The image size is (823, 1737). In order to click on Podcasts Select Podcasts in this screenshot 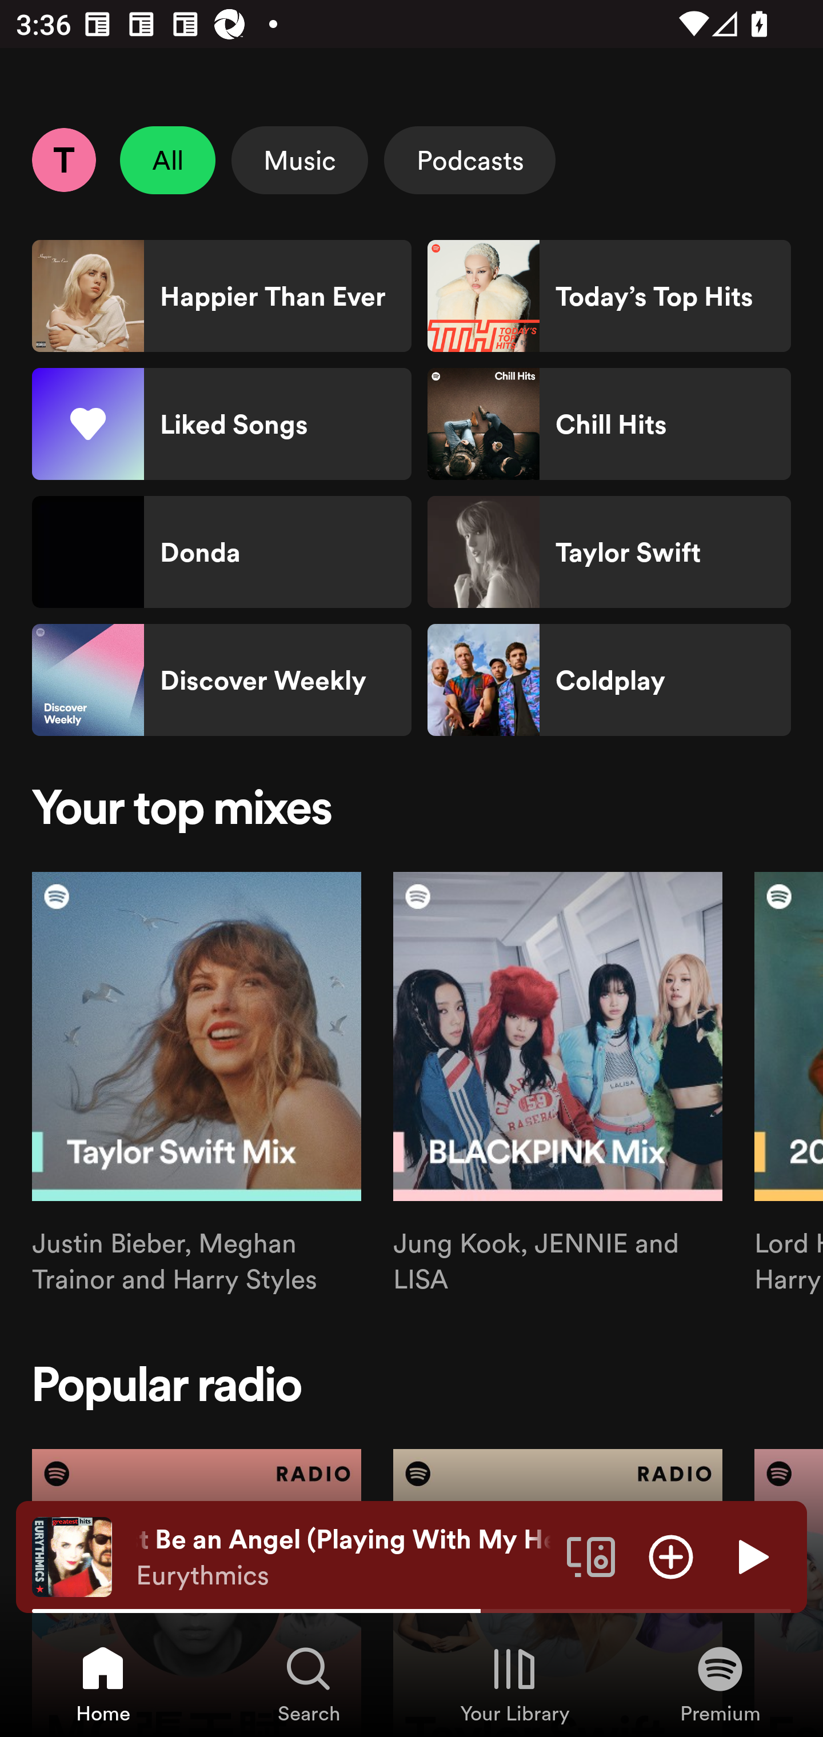, I will do `click(470, 160)`.